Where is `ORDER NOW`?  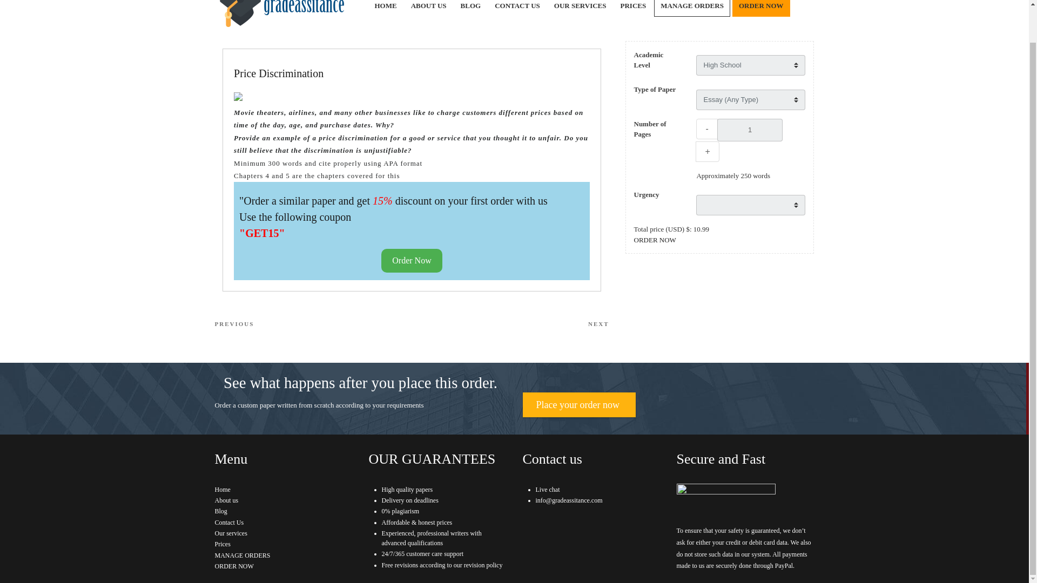
ORDER NOW is located at coordinates (655, 240).